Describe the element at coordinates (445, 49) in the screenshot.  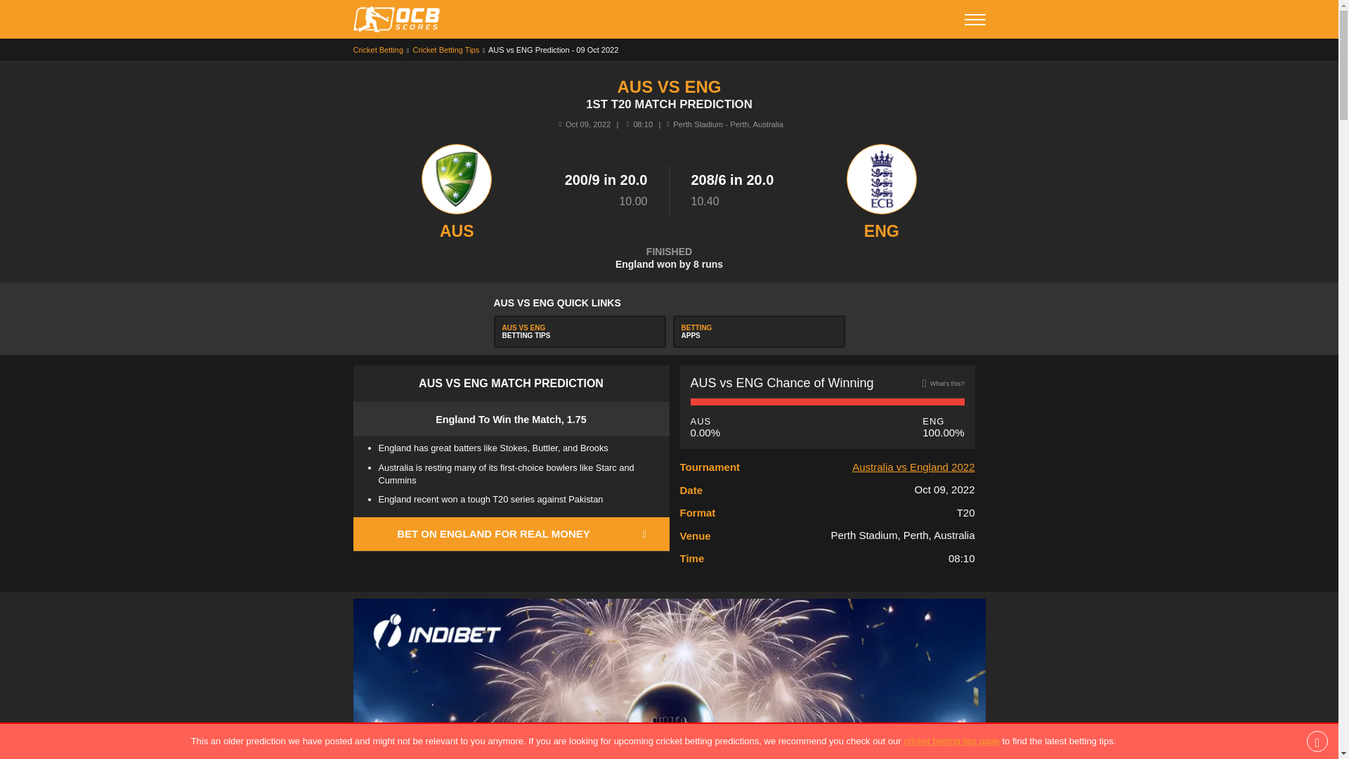
I see `Menu` at that location.